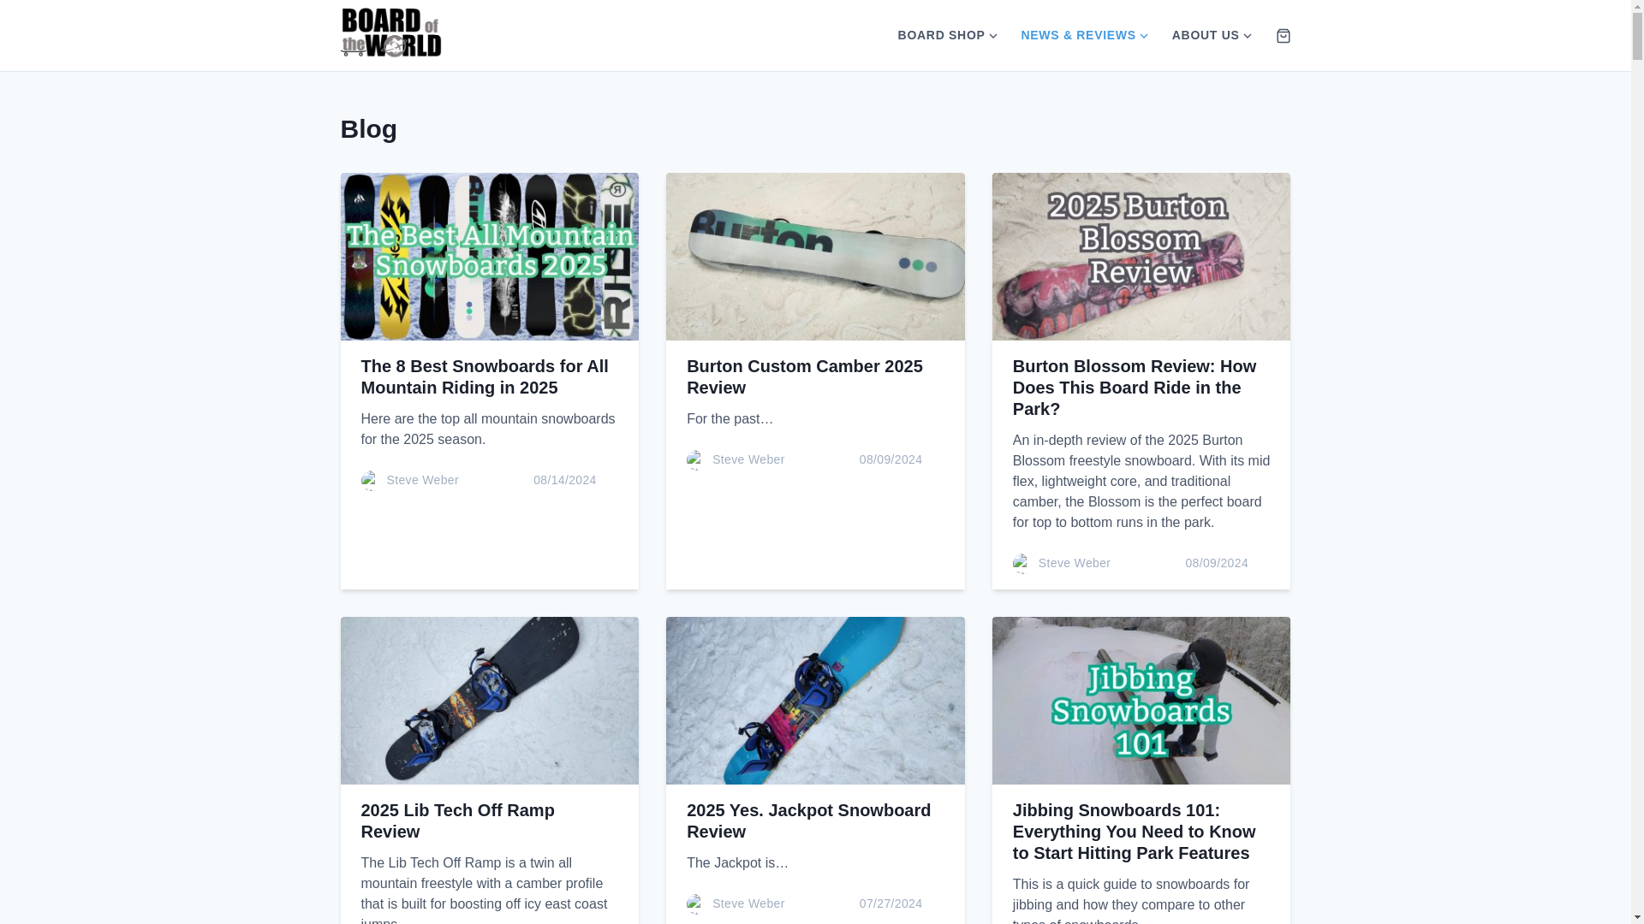  What do you see at coordinates (936, 35) in the screenshot?
I see `BOARD SHOP` at bounding box center [936, 35].